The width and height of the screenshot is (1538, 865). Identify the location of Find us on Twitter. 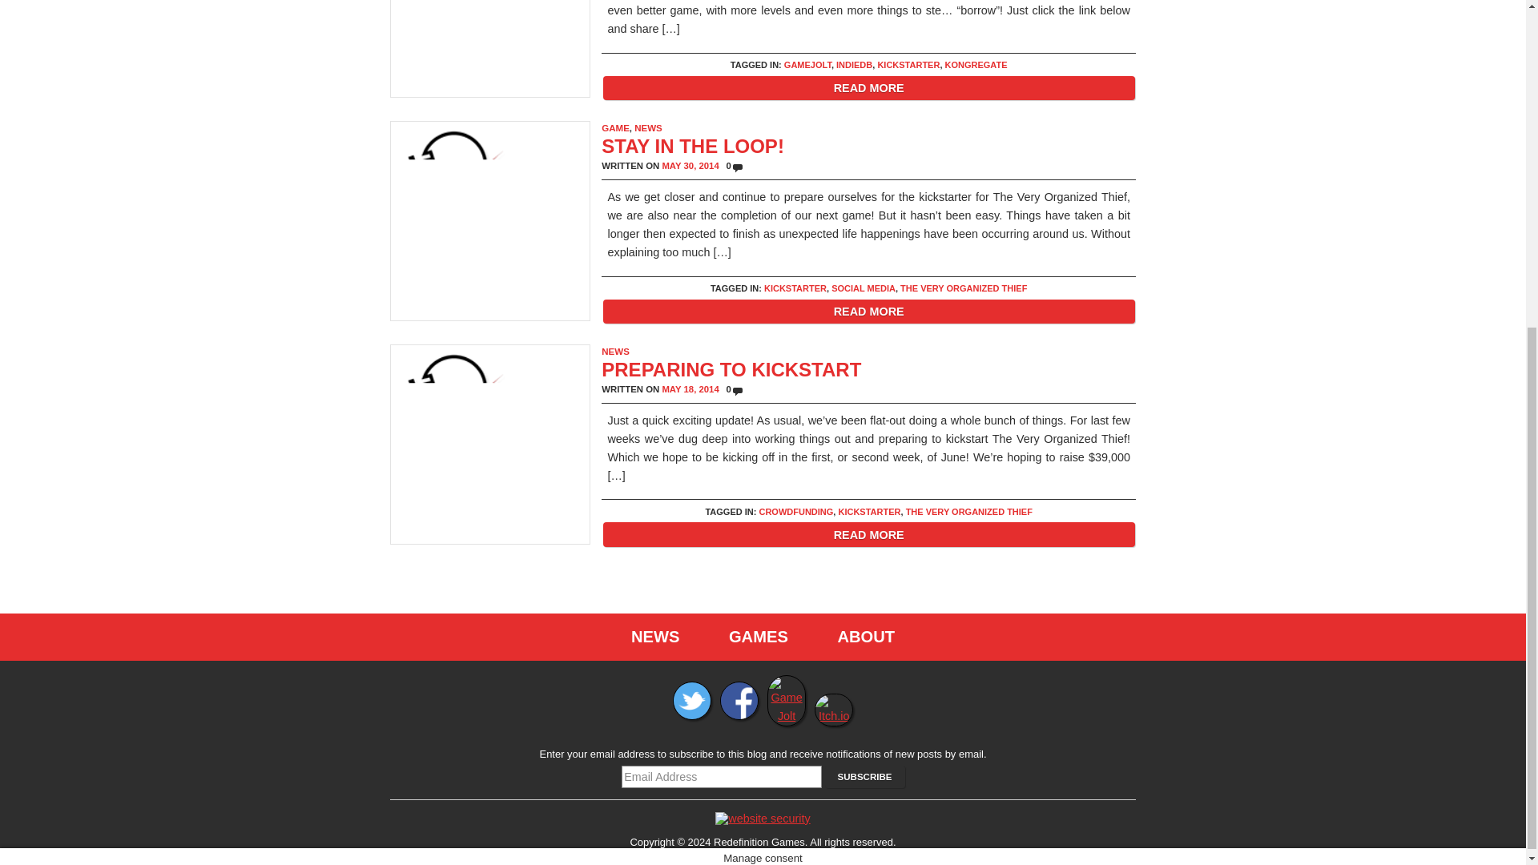
(692, 715).